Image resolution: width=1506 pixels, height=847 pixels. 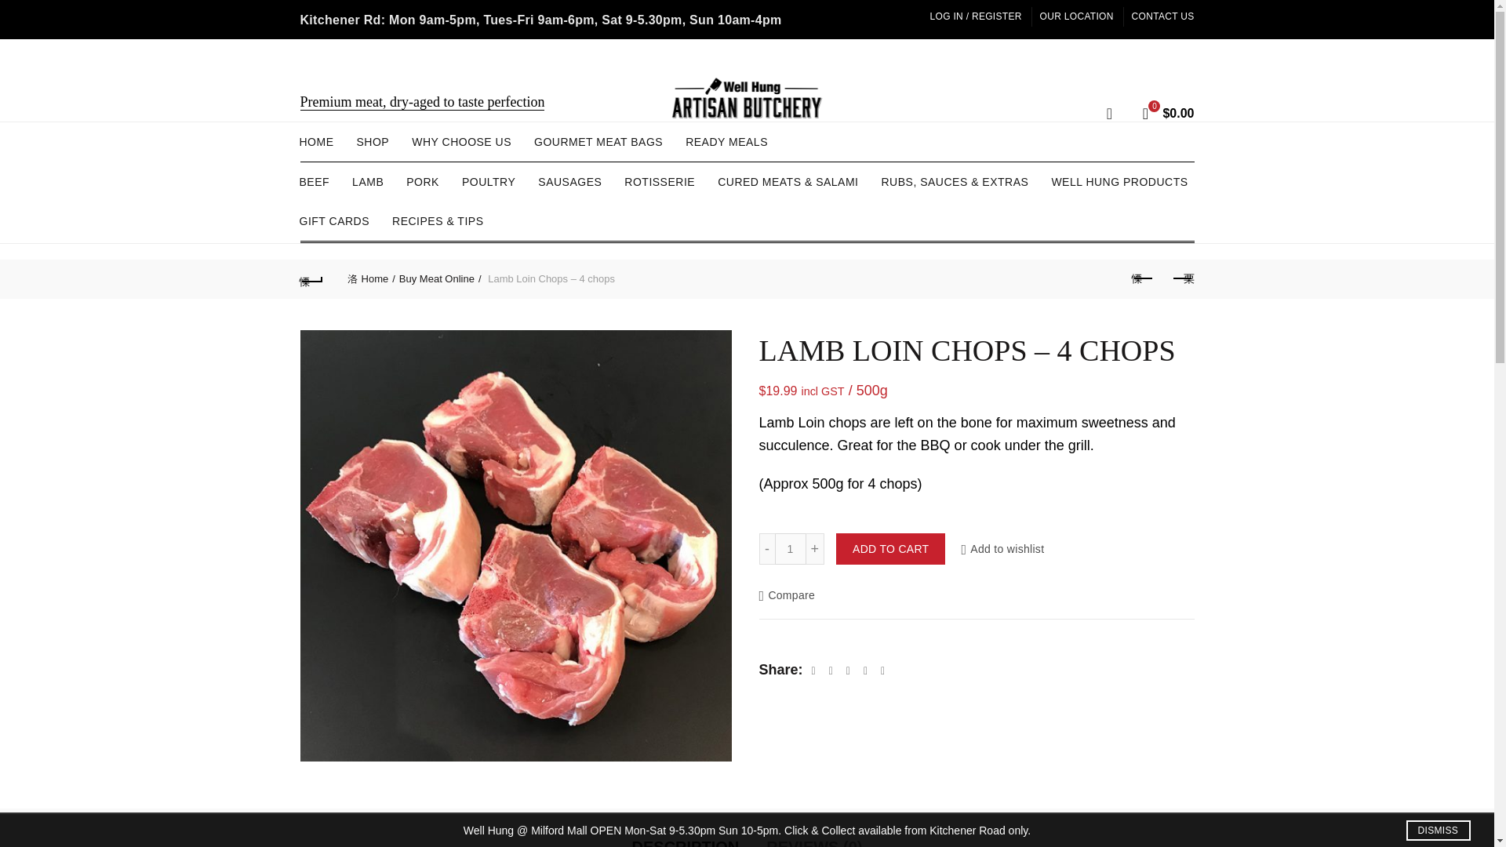 I want to click on CONTACT US, so click(x=1162, y=16).